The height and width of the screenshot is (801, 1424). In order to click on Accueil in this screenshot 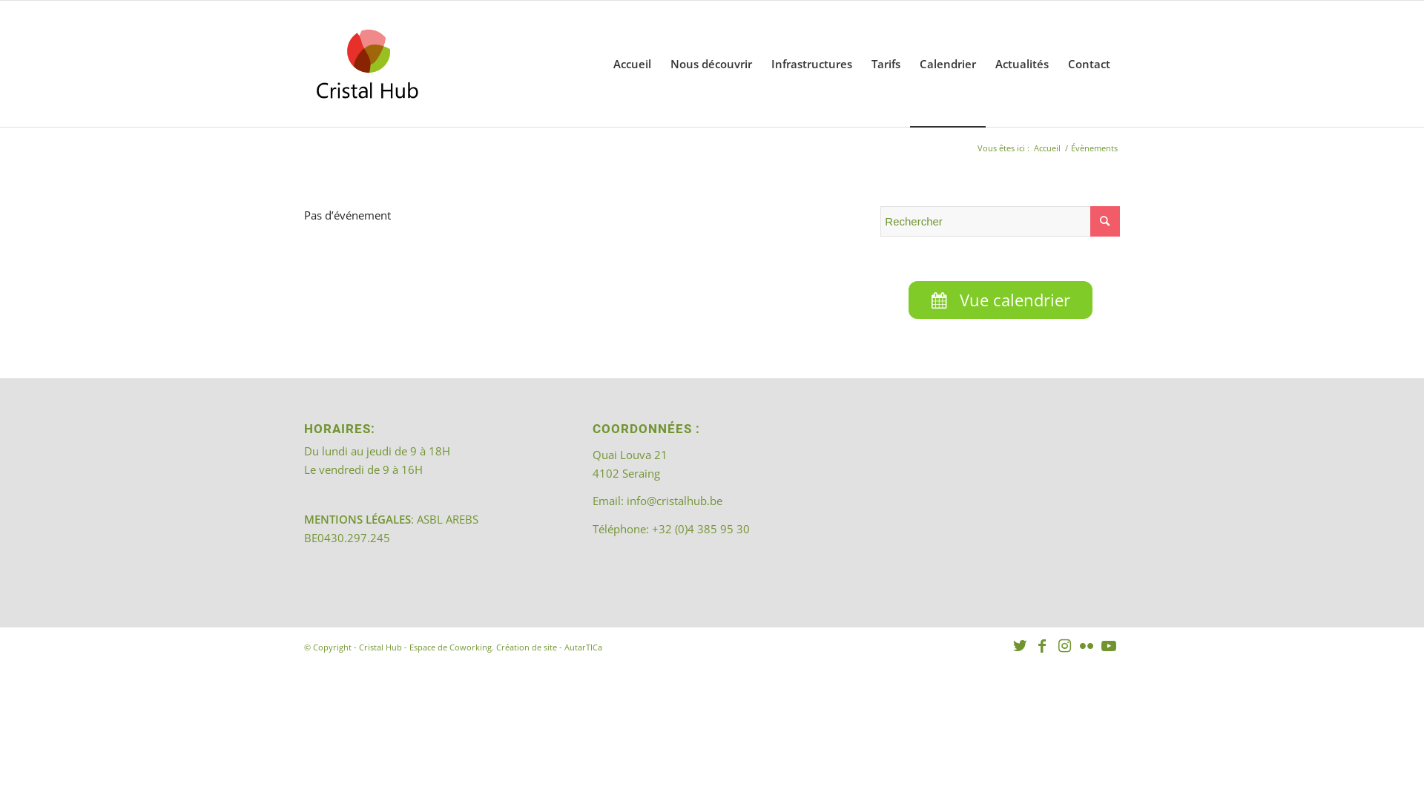, I will do `click(1047, 148)`.